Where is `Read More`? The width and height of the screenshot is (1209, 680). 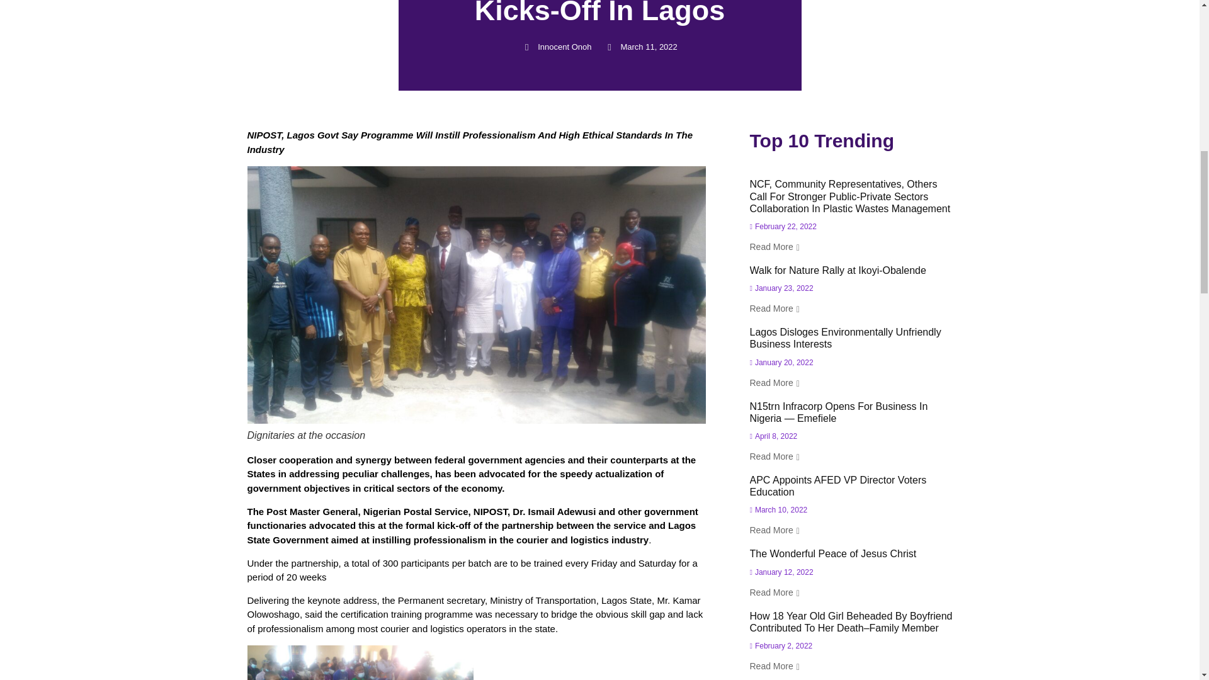
Read More is located at coordinates (775, 592).